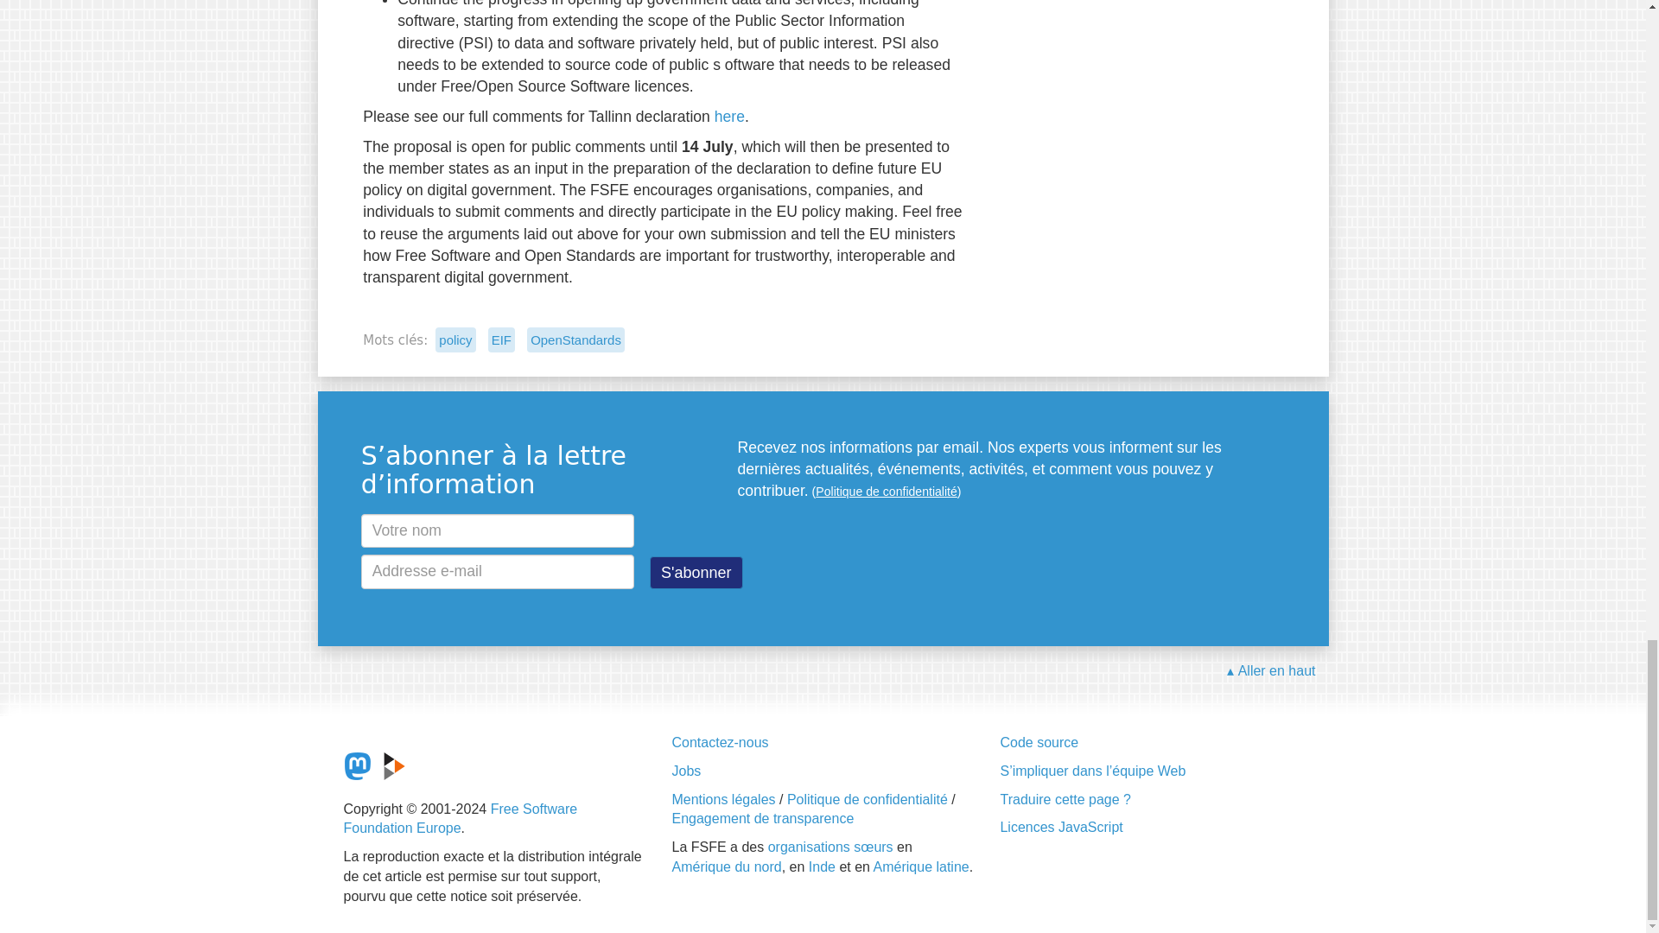 This screenshot has width=1659, height=933. Describe the element at coordinates (575, 340) in the screenshot. I see `OpenStandards` at that location.